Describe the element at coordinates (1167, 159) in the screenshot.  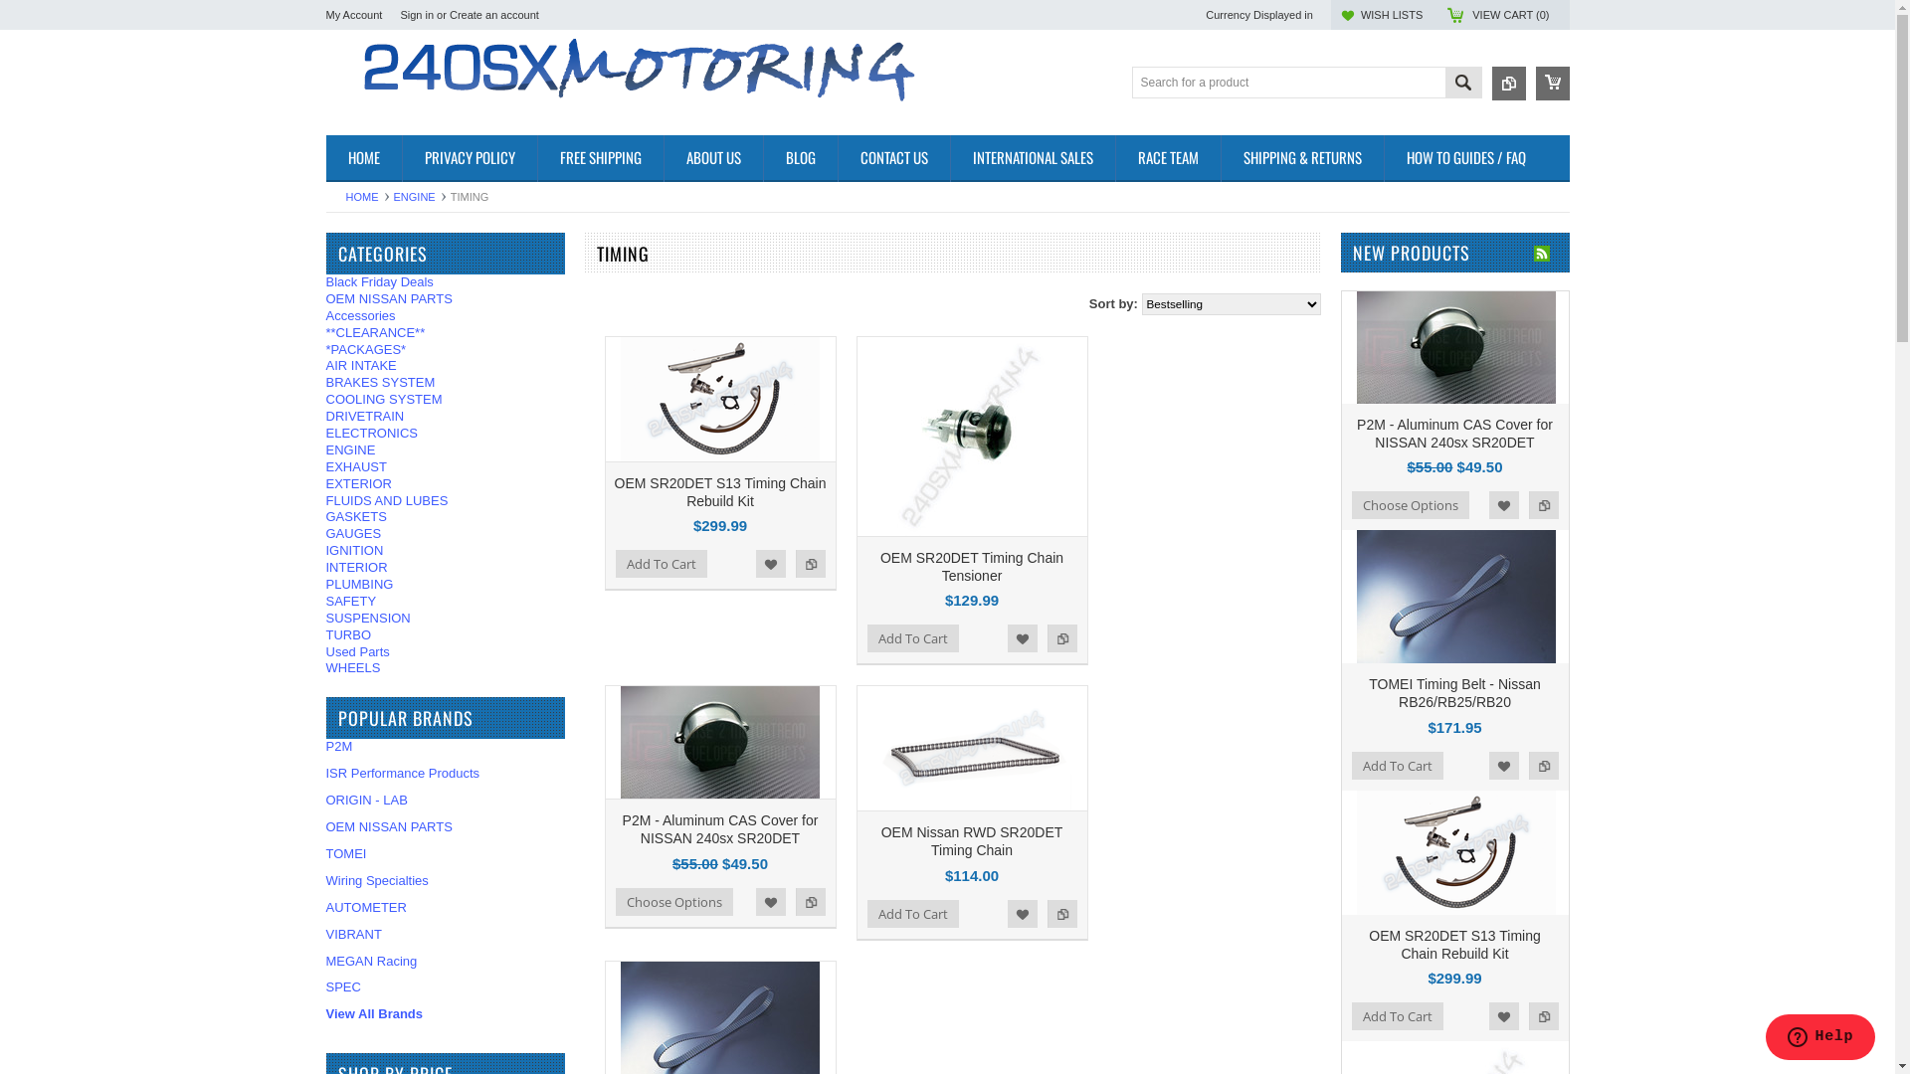
I see `RACE TEAM` at that location.